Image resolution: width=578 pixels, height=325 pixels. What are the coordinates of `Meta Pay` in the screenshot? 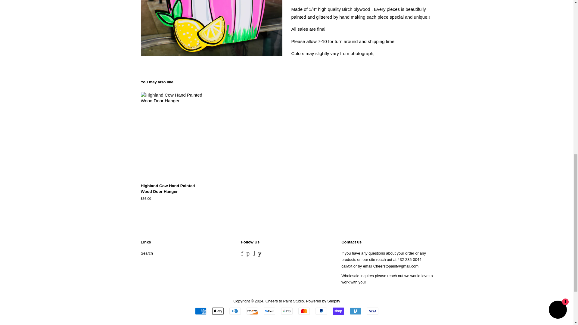 It's located at (269, 311).